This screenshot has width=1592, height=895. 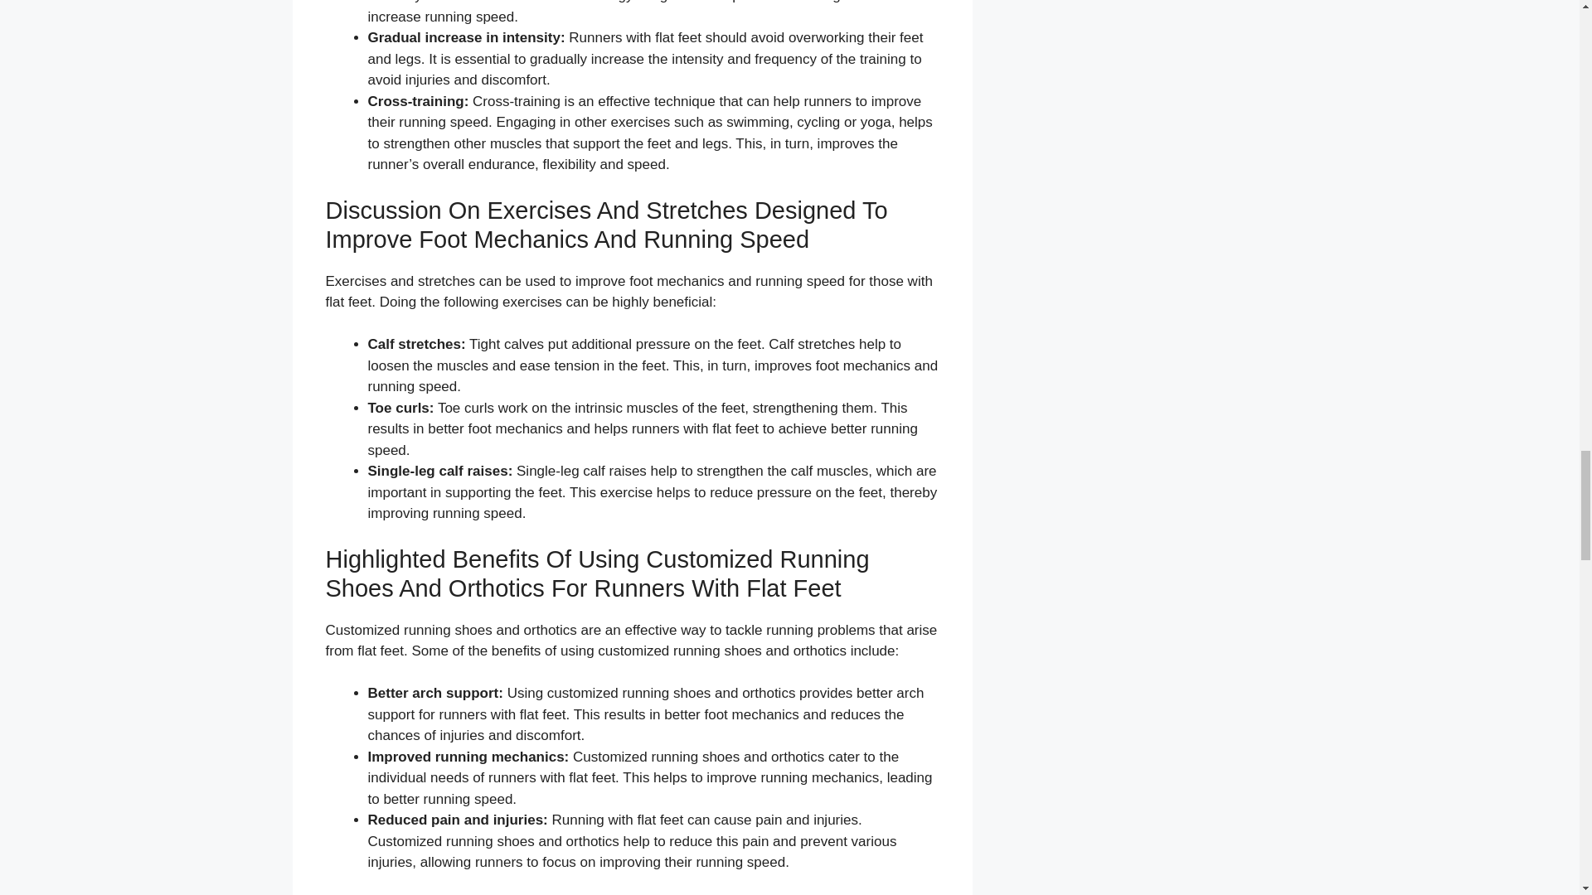 What do you see at coordinates (408, 630) in the screenshot?
I see `Customized running shoes` at bounding box center [408, 630].